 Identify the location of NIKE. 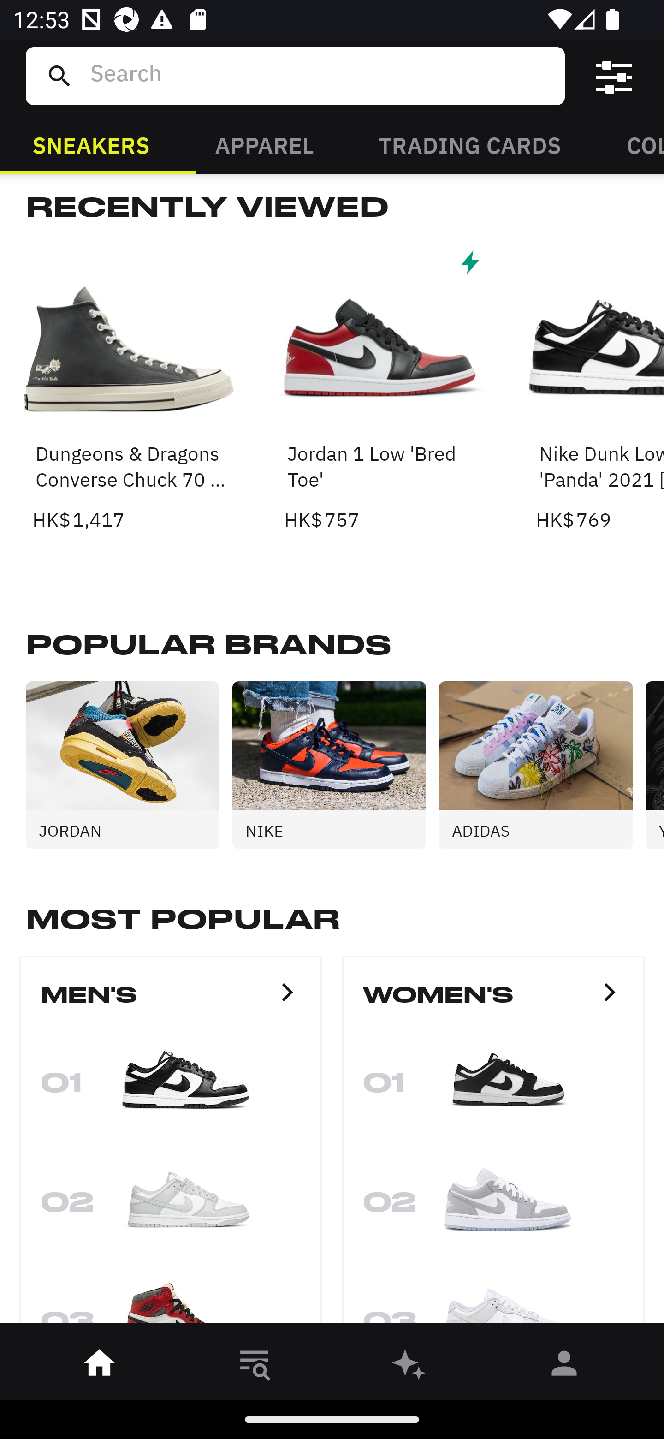
(335, 765).